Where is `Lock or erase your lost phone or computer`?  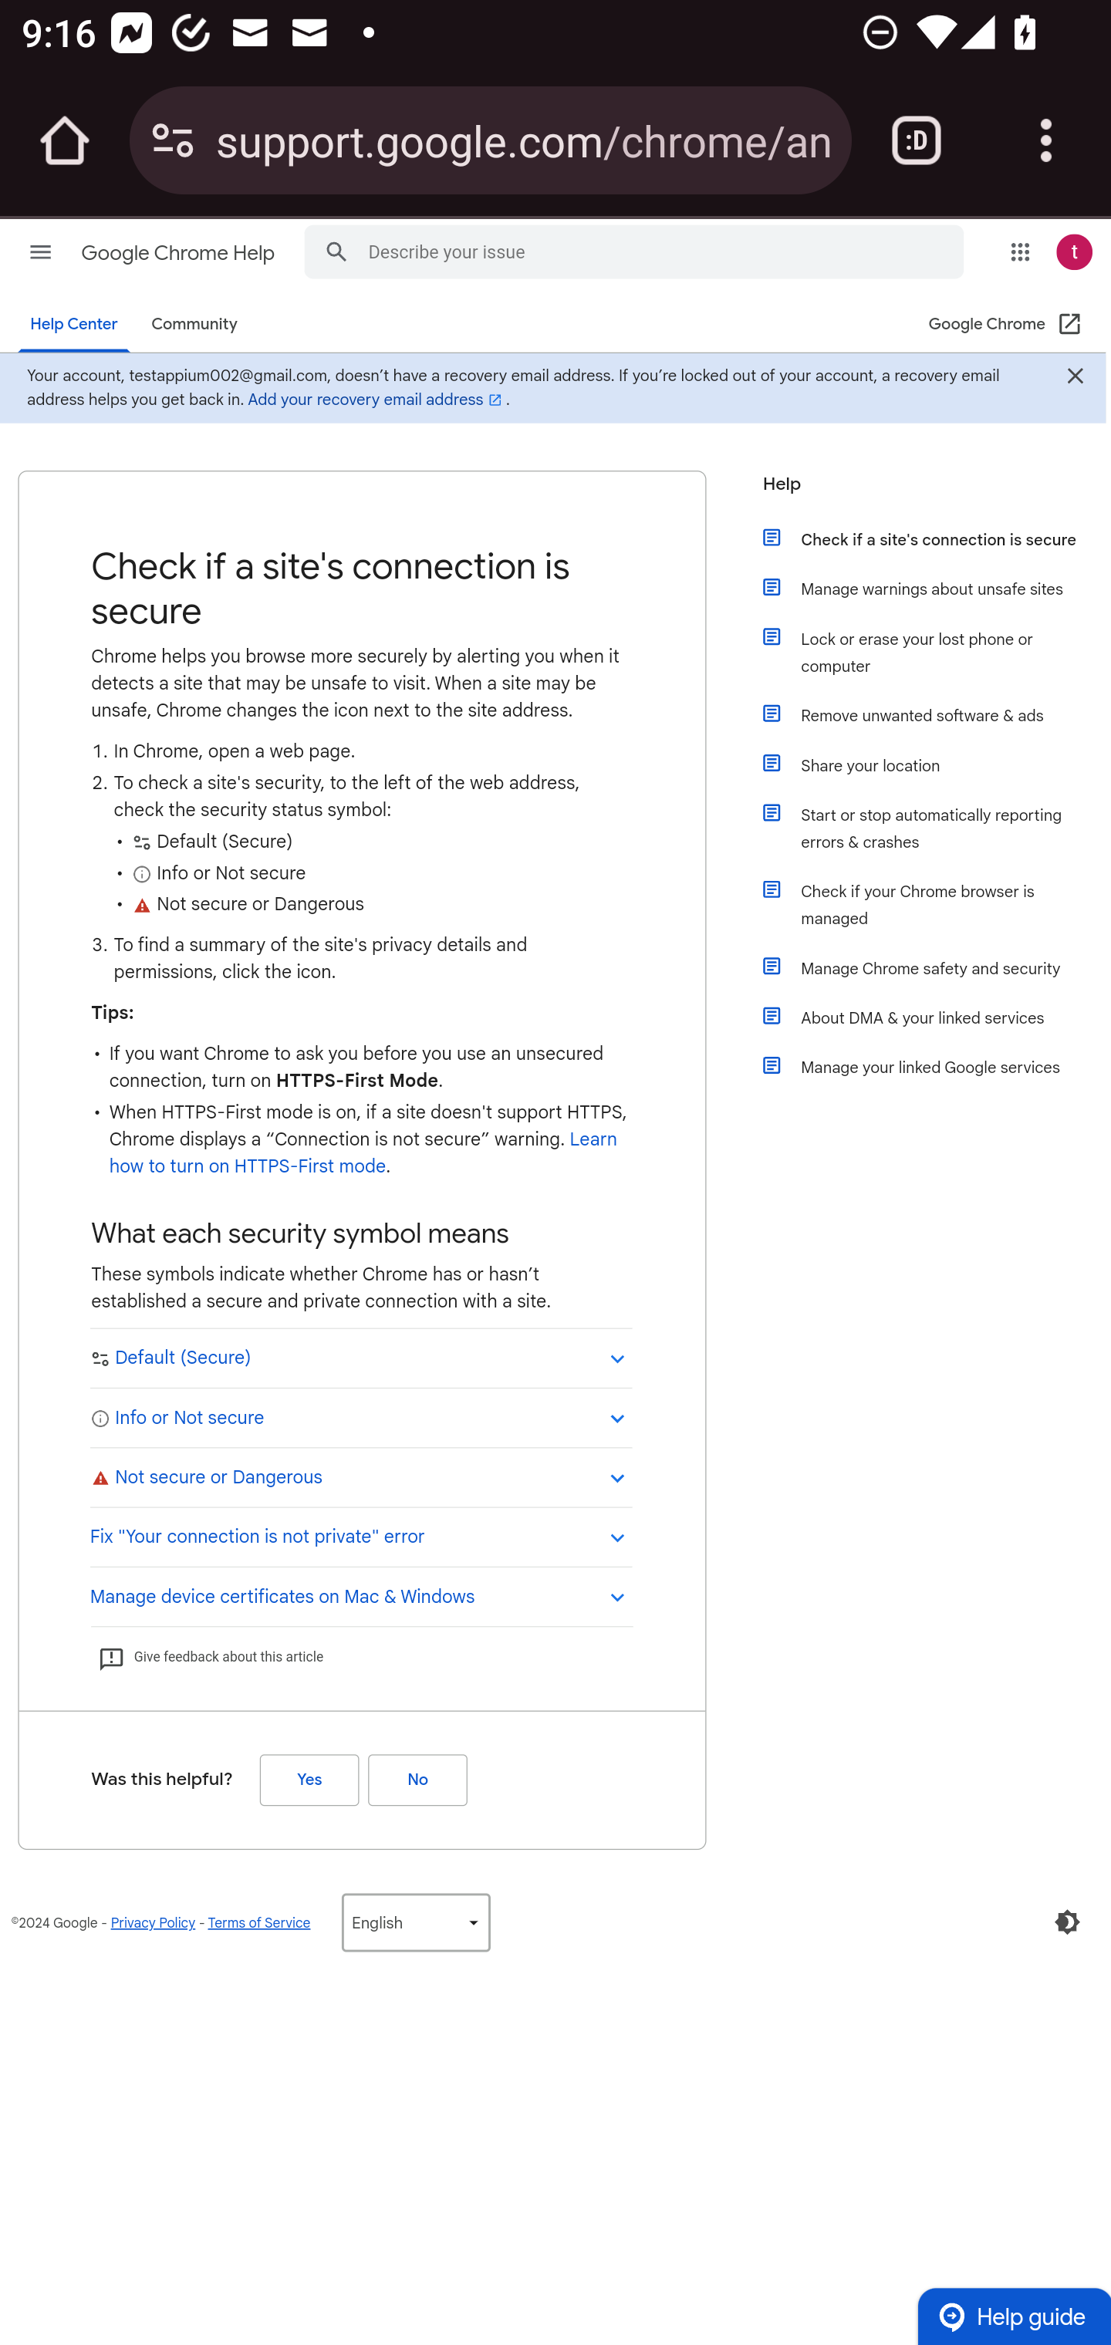 Lock or erase your lost phone or computer is located at coordinates (937, 653).